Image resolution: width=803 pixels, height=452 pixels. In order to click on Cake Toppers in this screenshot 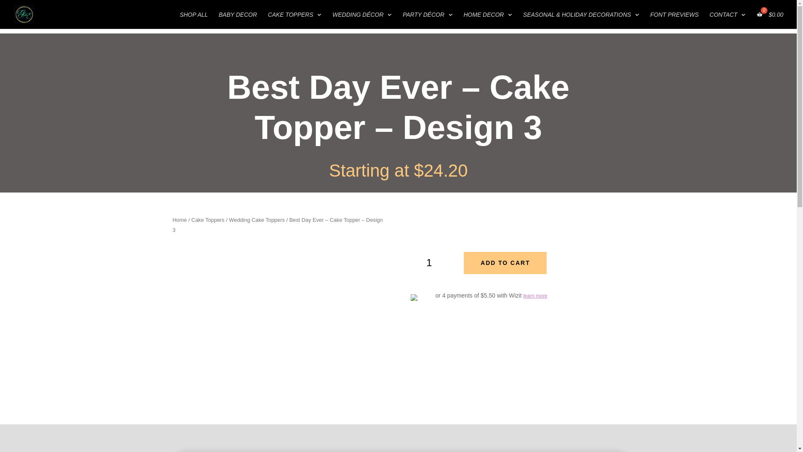, I will do `click(208, 220)`.